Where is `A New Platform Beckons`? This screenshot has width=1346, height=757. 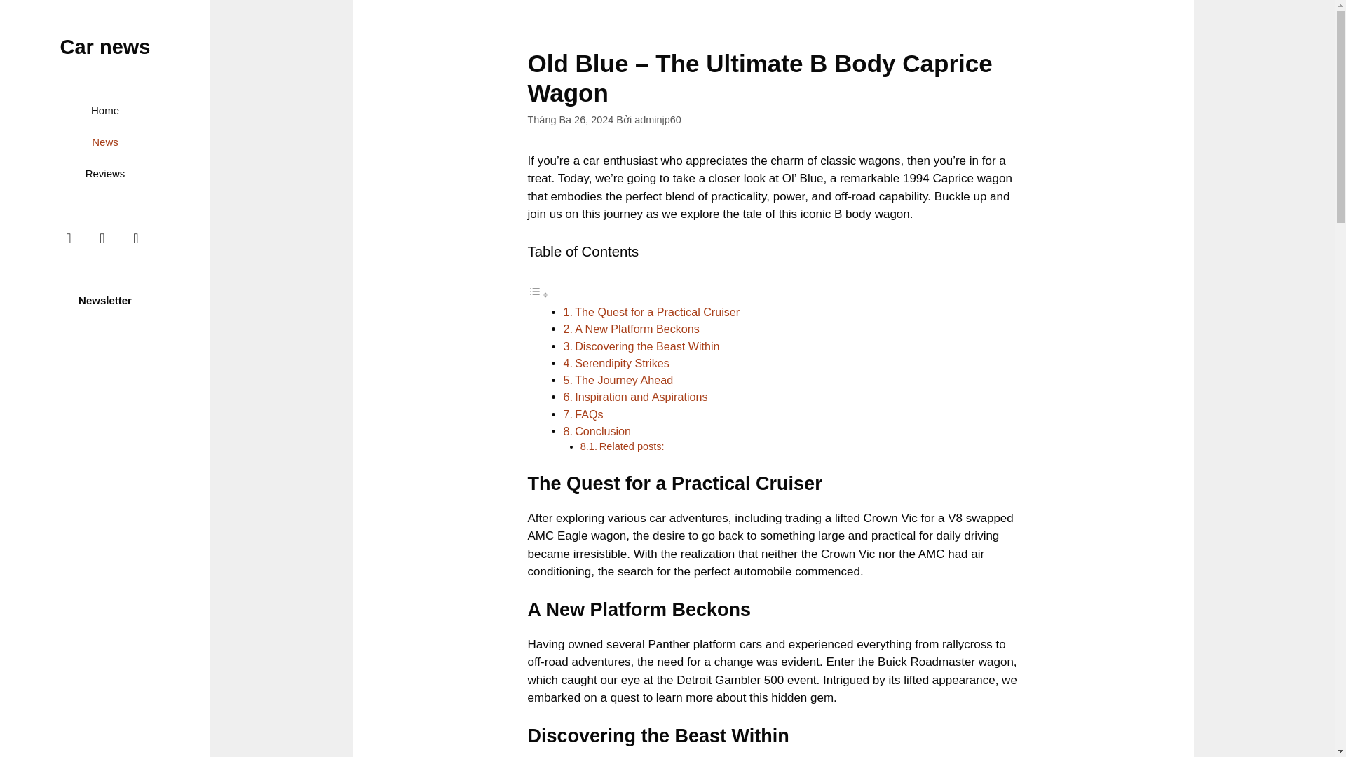
A New Platform Beckons is located at coordinates (637, 329).